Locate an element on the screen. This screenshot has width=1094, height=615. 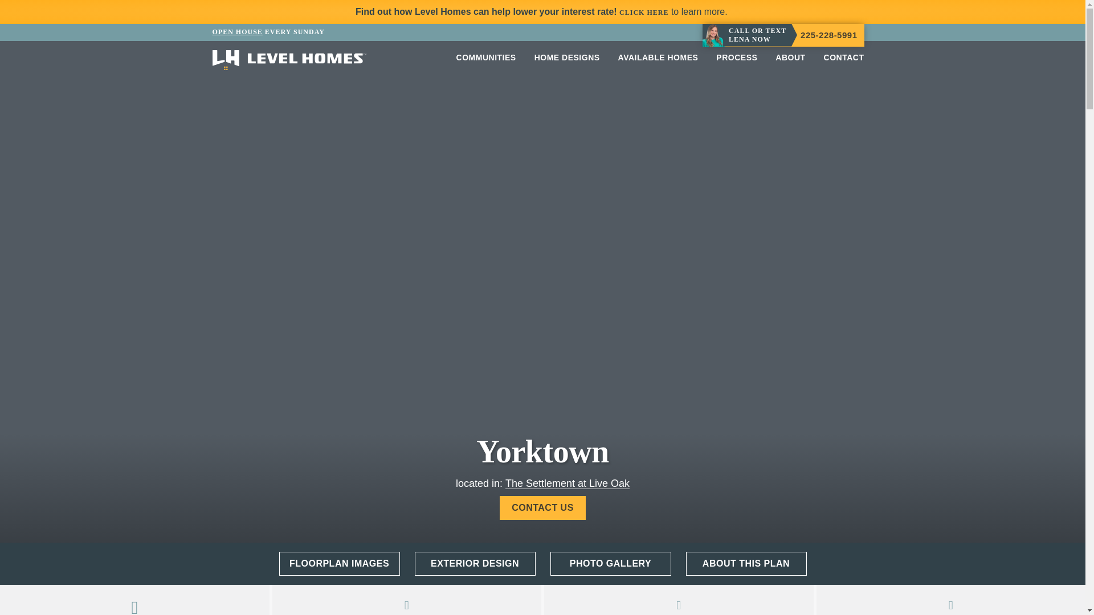
CLICK HERE is located at coordinates (644, 13).